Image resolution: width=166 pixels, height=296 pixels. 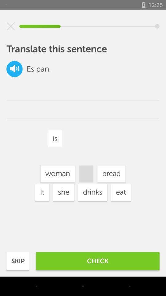 What do you see at coordinates (57, 174) in the screenshot?
I see `turn off woman icon` at bounding box center [57, 174].